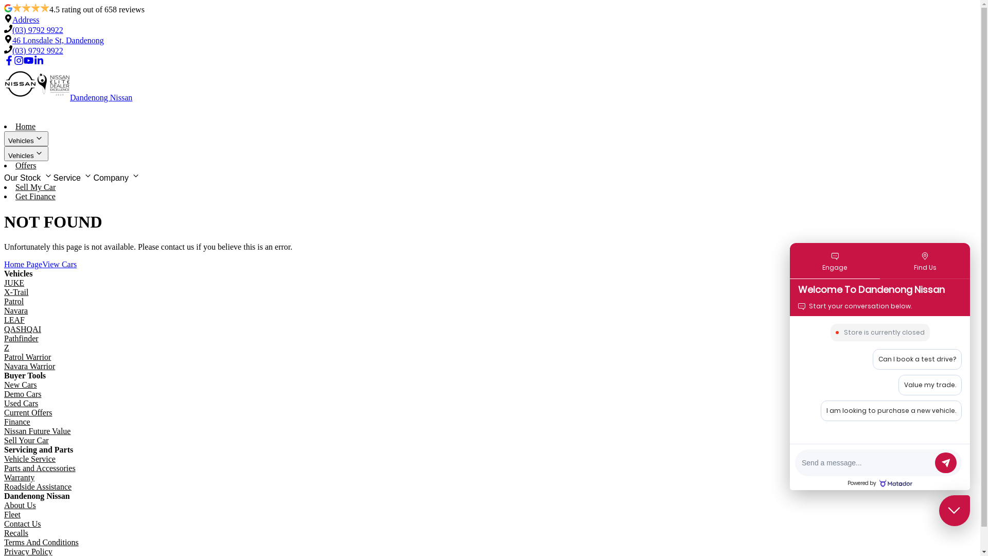  What do you see at coordinates (30, 459) in the screenshot?
I see `Vehicle Service` at bounding box center [30, 459].